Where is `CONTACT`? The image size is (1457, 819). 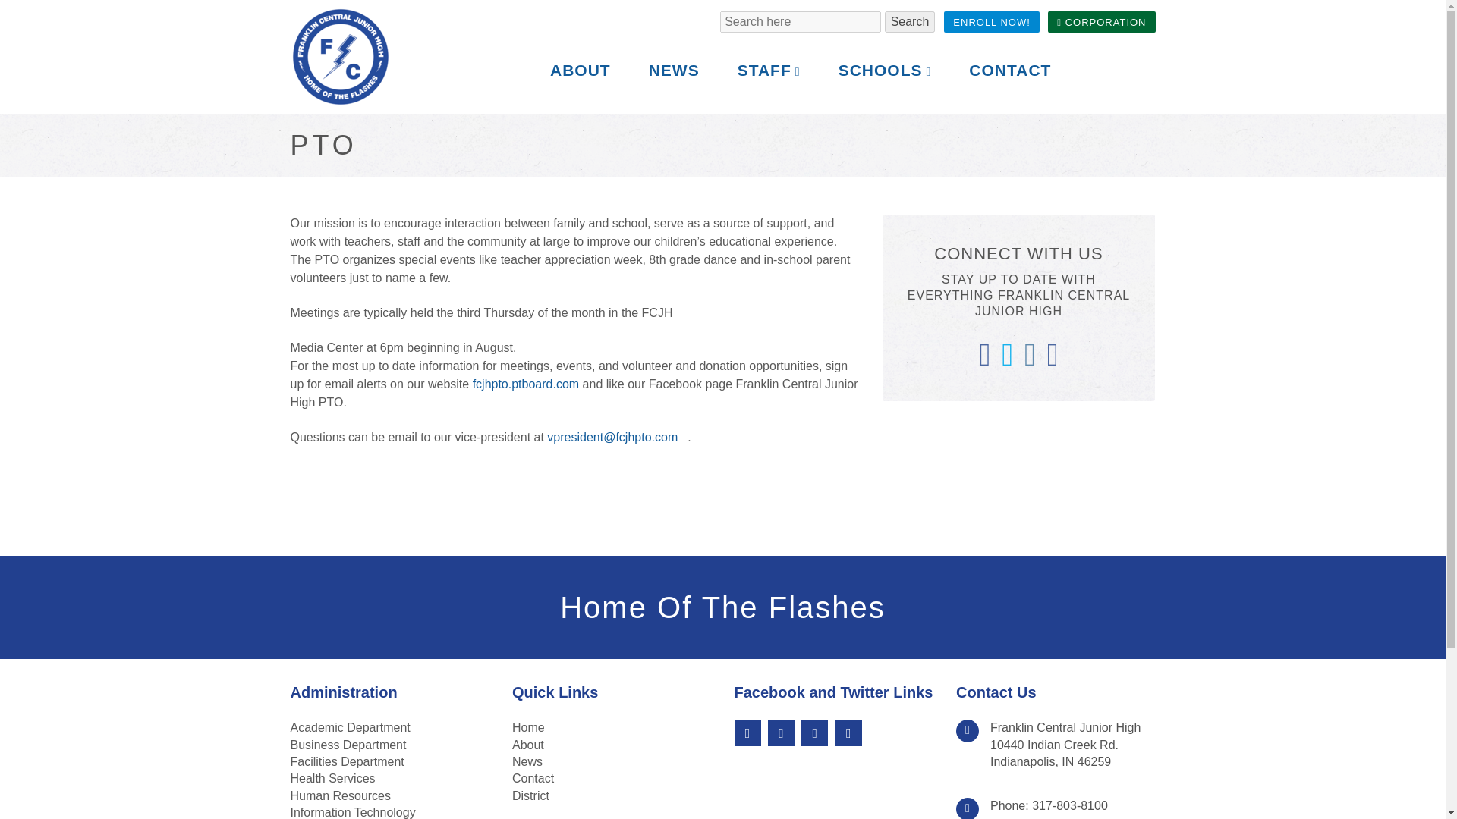 CONTACT is located at coordinates (340, 796).